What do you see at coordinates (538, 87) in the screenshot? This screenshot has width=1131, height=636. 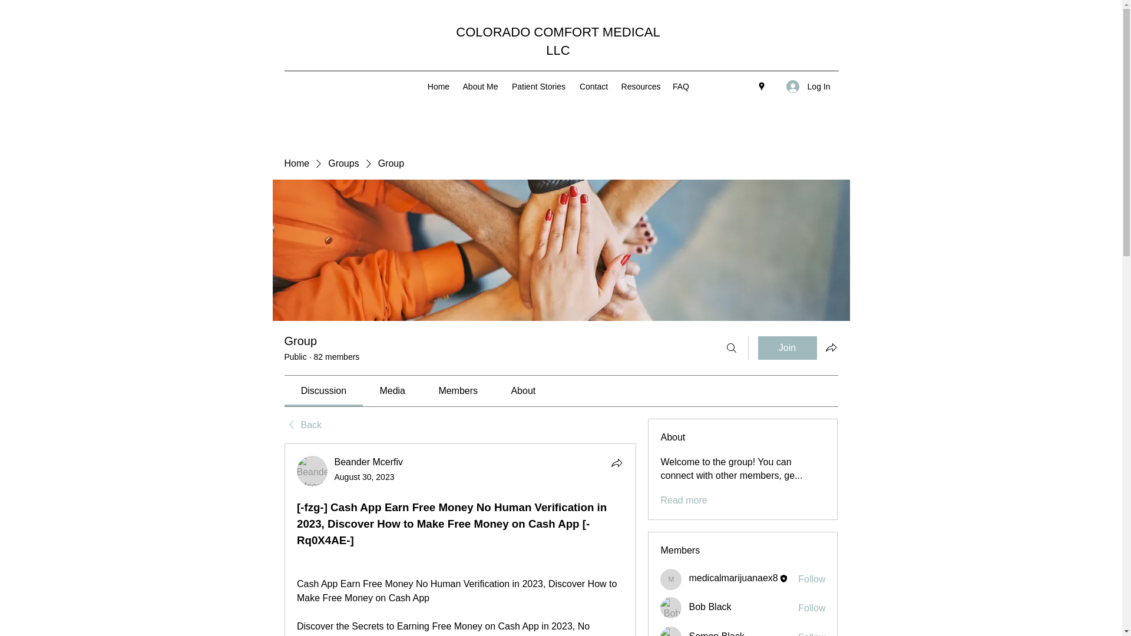 I see `Patient Stories` at bounding box center [538, 87].